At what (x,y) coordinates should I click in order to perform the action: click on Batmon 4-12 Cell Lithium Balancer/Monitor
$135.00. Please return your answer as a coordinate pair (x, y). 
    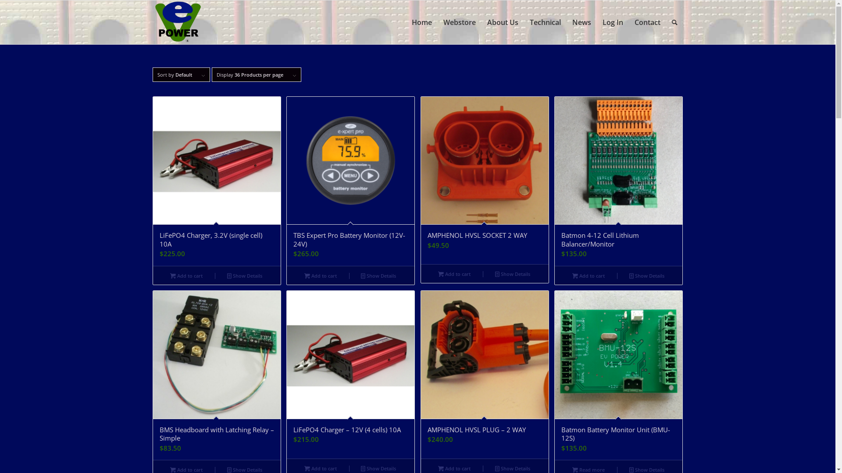
    Looking at the image, I should click on (618, 181).